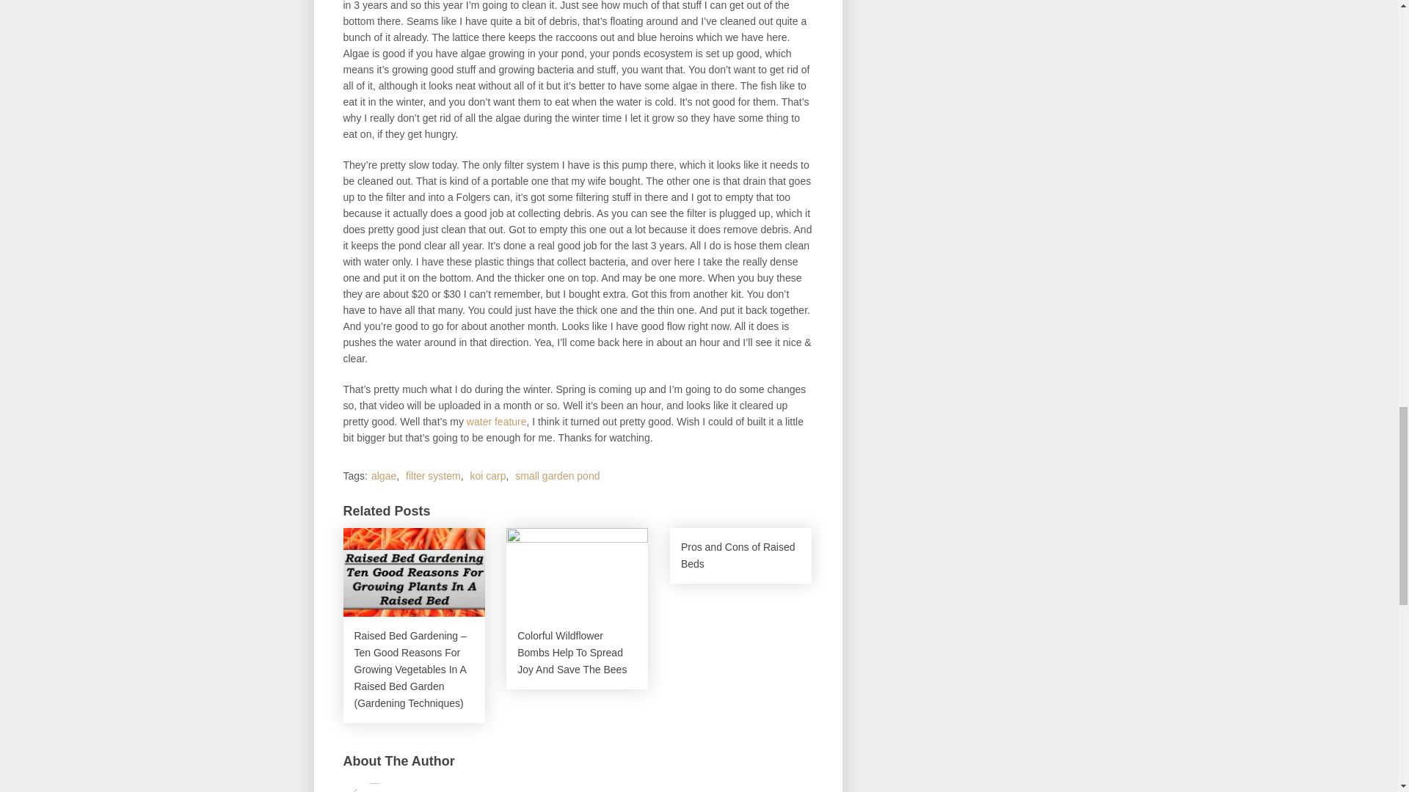  I want to click on Pros and Cons of Raised Beds, so click(740, 556).